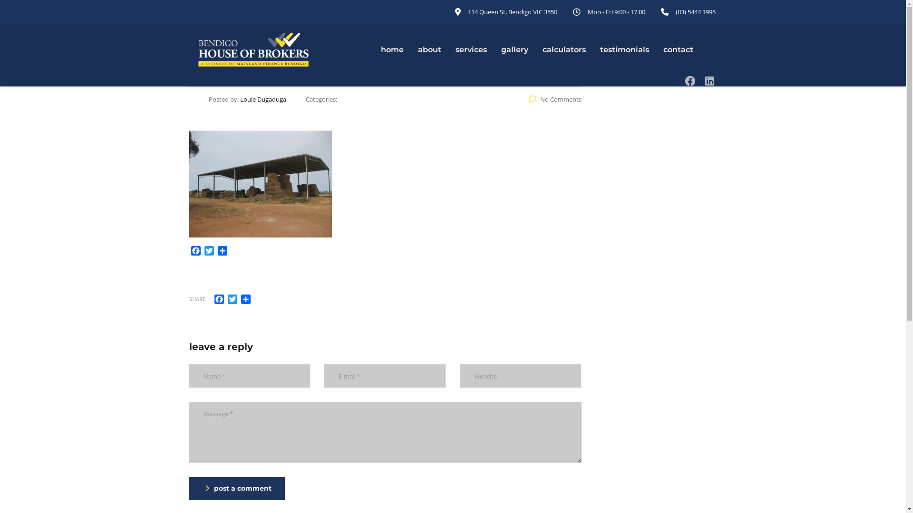 The width and height of the screenshot is (913, 513). What do you see at coordinates (223, 252) in the screenshot?
I see `Share` at bounding box center [223, 252].